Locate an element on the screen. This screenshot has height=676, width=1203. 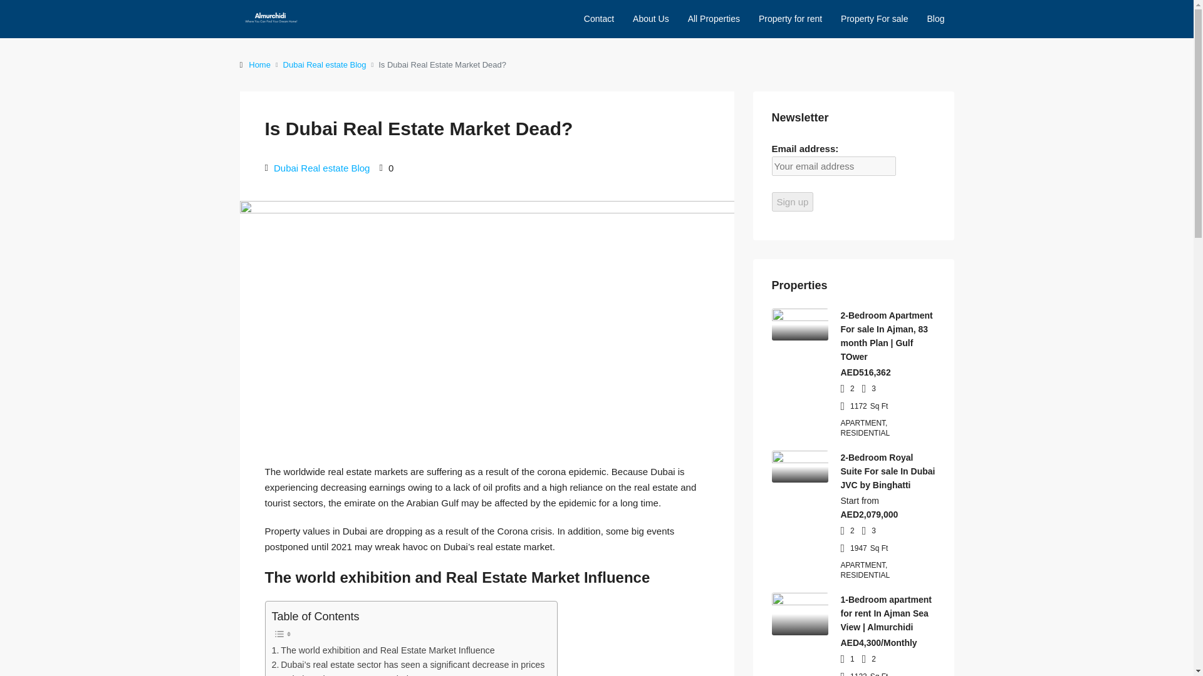
Dubai Real estate Blog is located at coordinates (325, 64).